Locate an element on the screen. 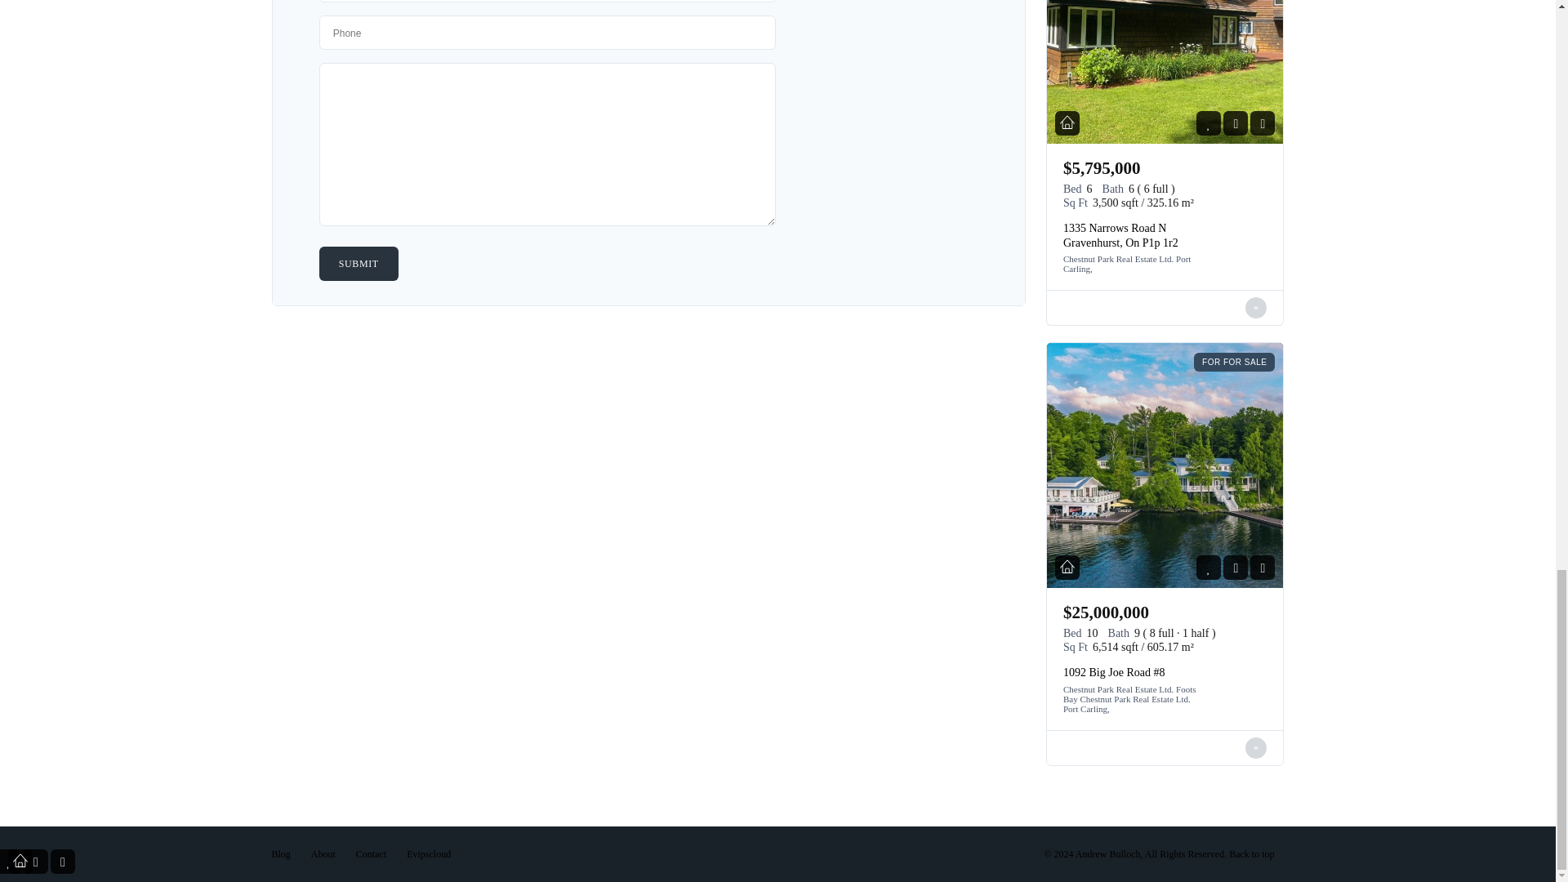 The width and height of the screenshot is (1568, 882). Submit is located at coordinates (359, 264).